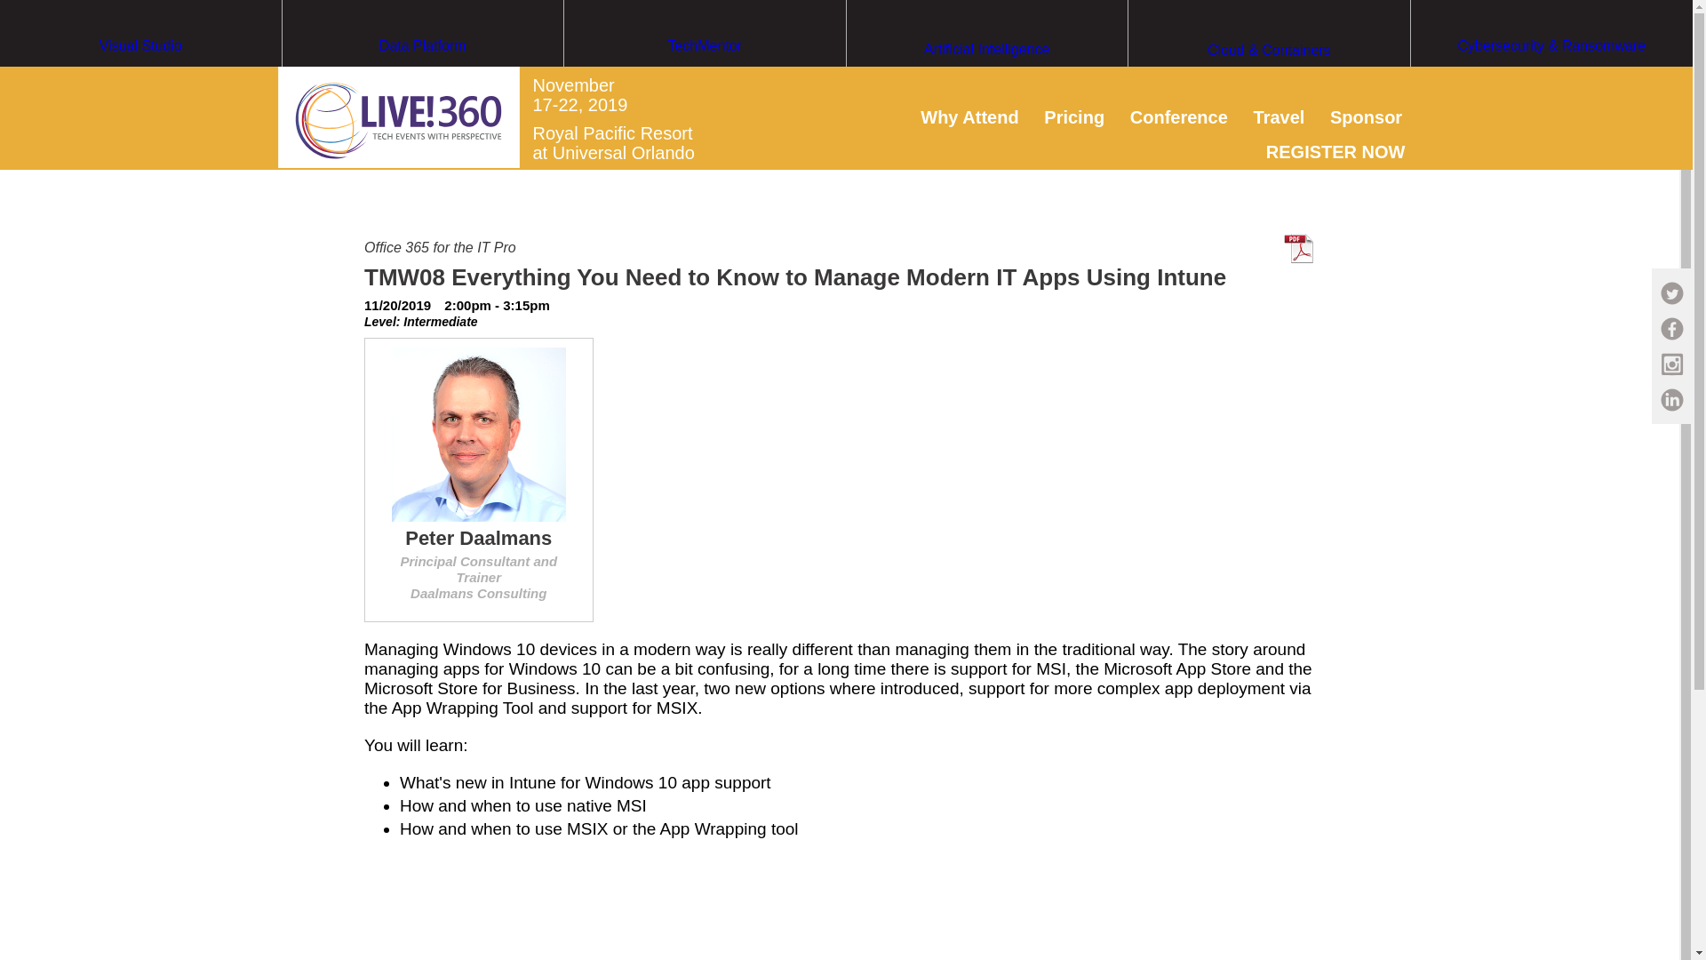 This screenshot has width=1706, height=960. I want to click on TechMentor, so click(706, 79).